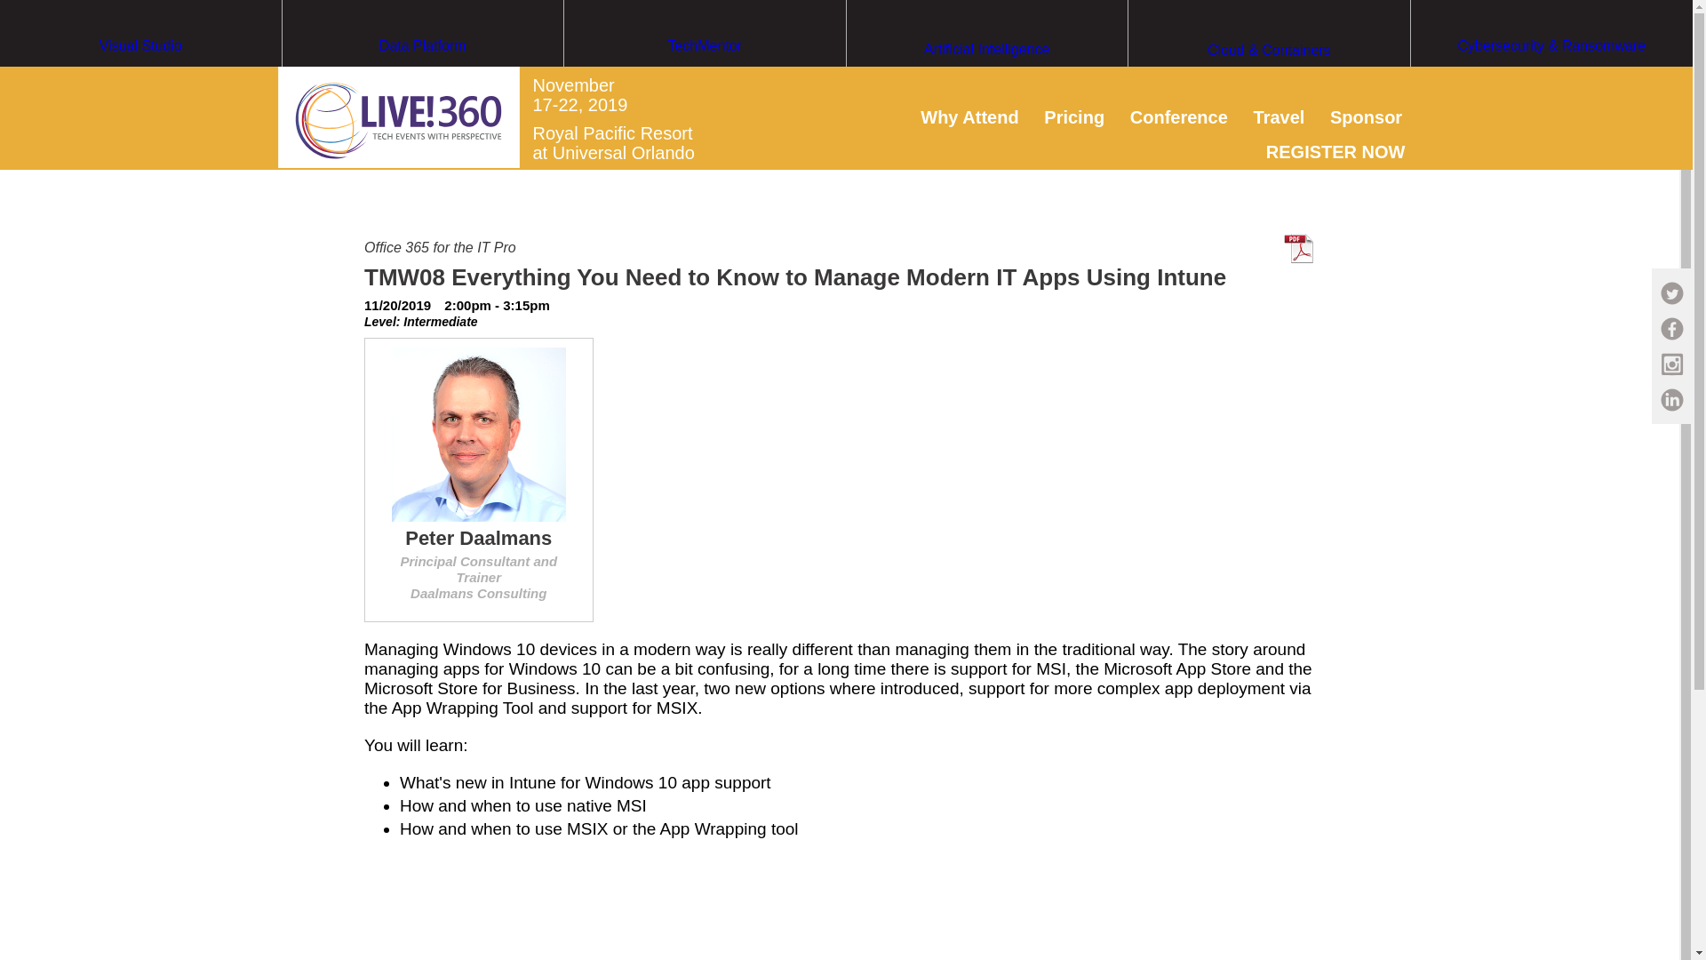 This screenshot has width=1706, height=960. I want to click on TechMentor, so click(706, 79).